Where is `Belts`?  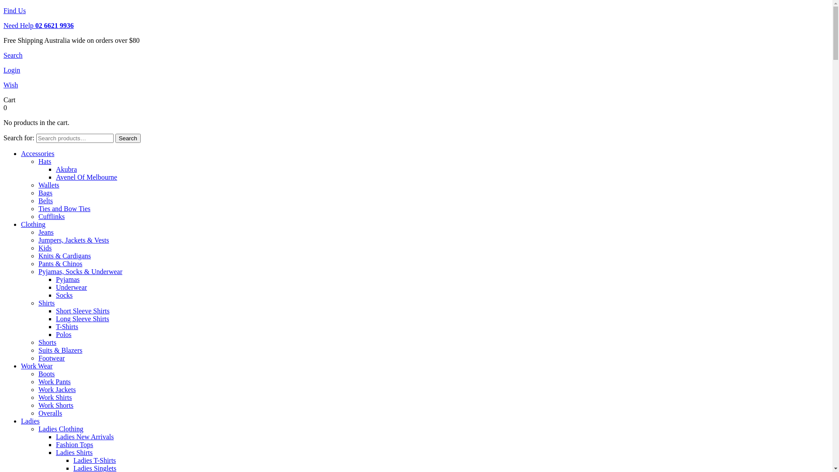
Belts is located at coordinates (45, 201).